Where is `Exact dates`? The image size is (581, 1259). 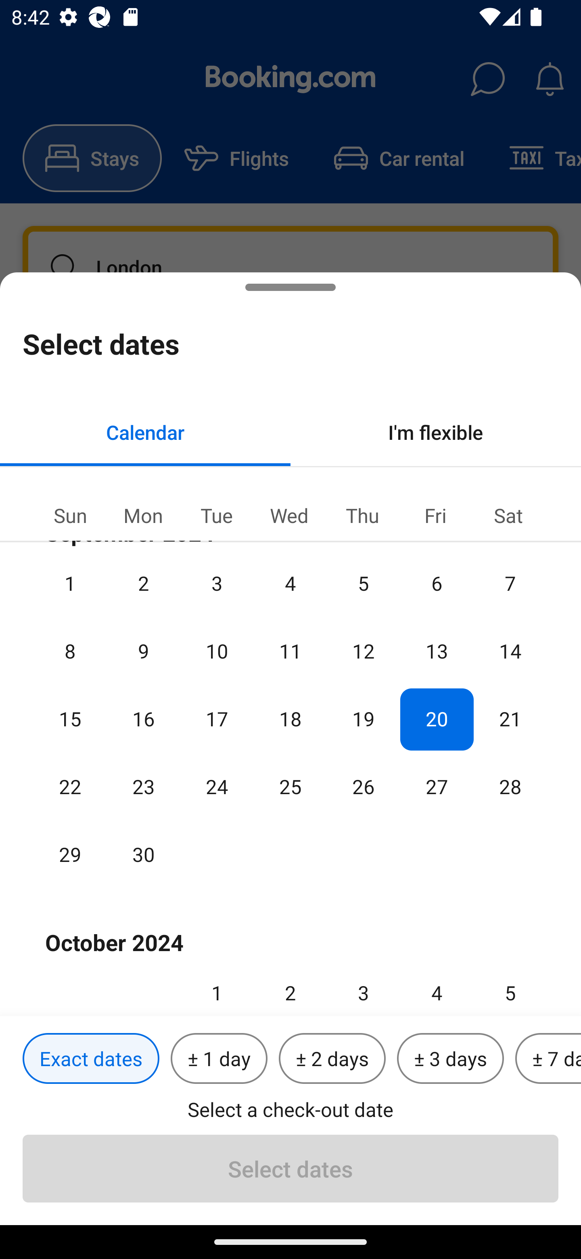
Exact dates is located at coordinates (91, 1059).